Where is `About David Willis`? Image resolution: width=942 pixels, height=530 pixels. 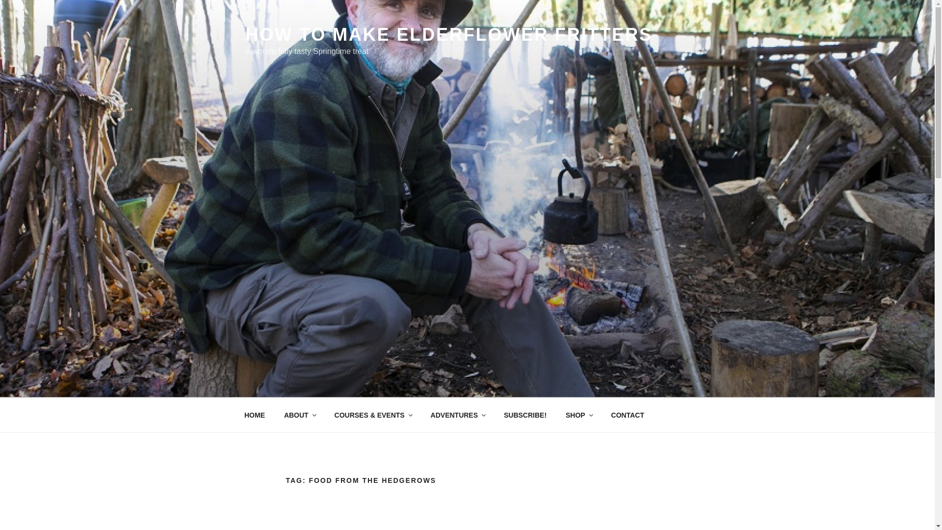 About David Willis is located at coordinates (299, 415).